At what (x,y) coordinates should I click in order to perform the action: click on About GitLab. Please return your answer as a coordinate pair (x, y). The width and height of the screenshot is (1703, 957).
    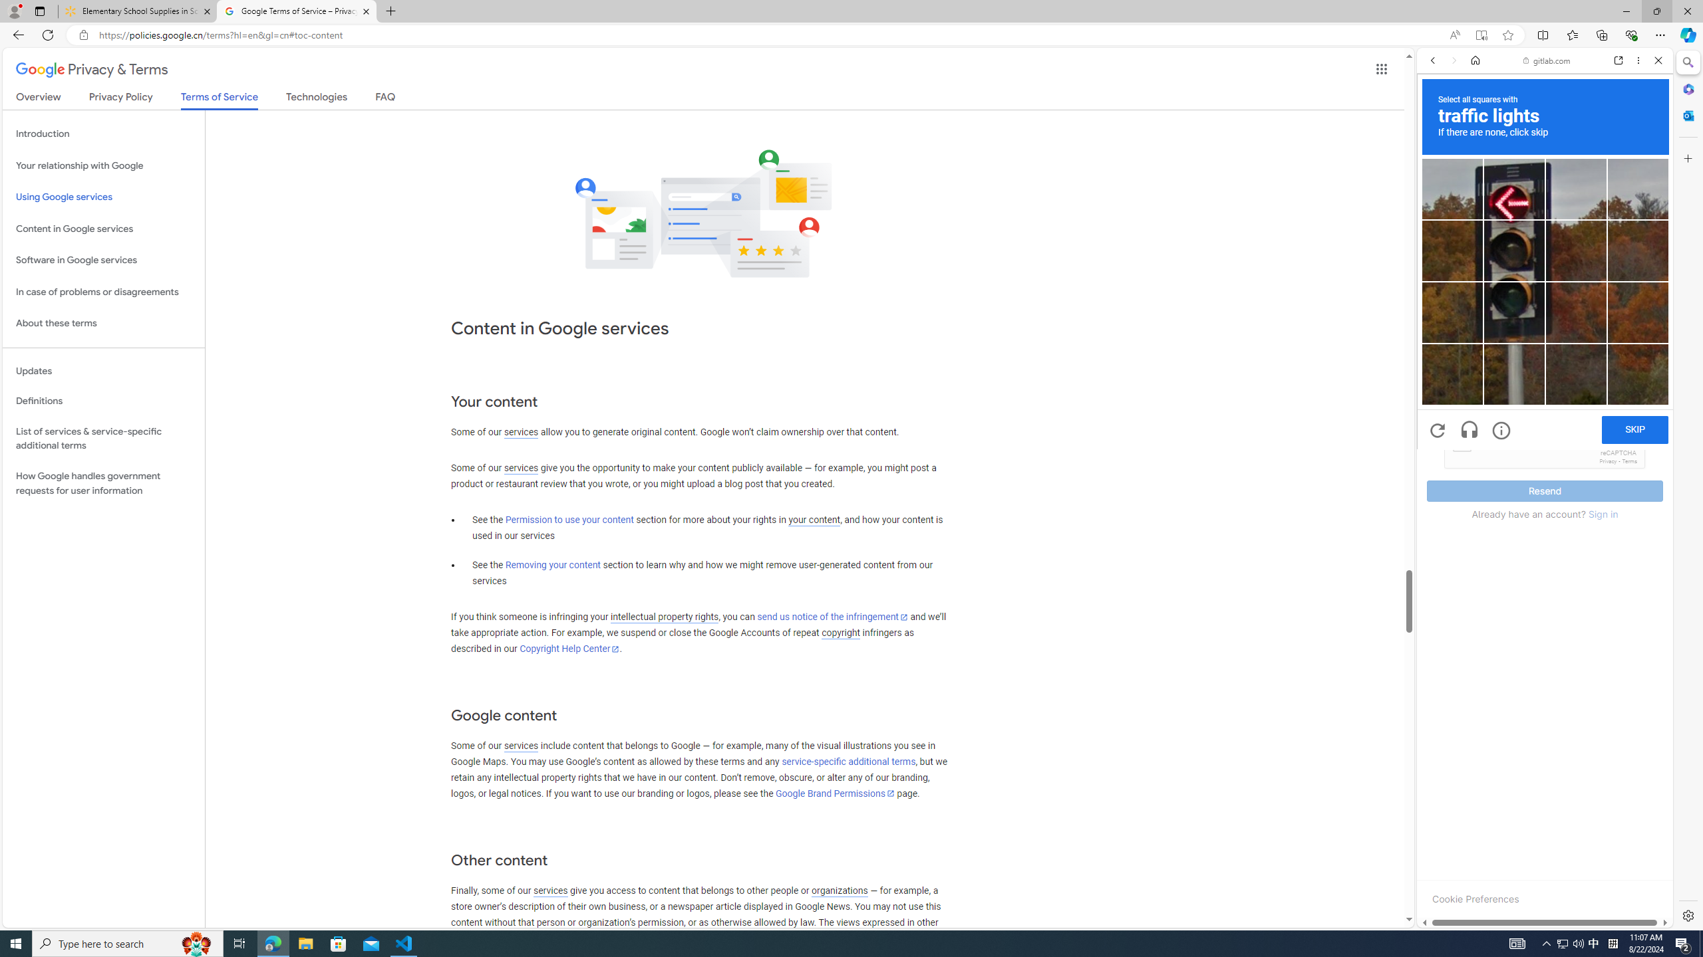
    Looking at the image, I should click on (1545, 393).